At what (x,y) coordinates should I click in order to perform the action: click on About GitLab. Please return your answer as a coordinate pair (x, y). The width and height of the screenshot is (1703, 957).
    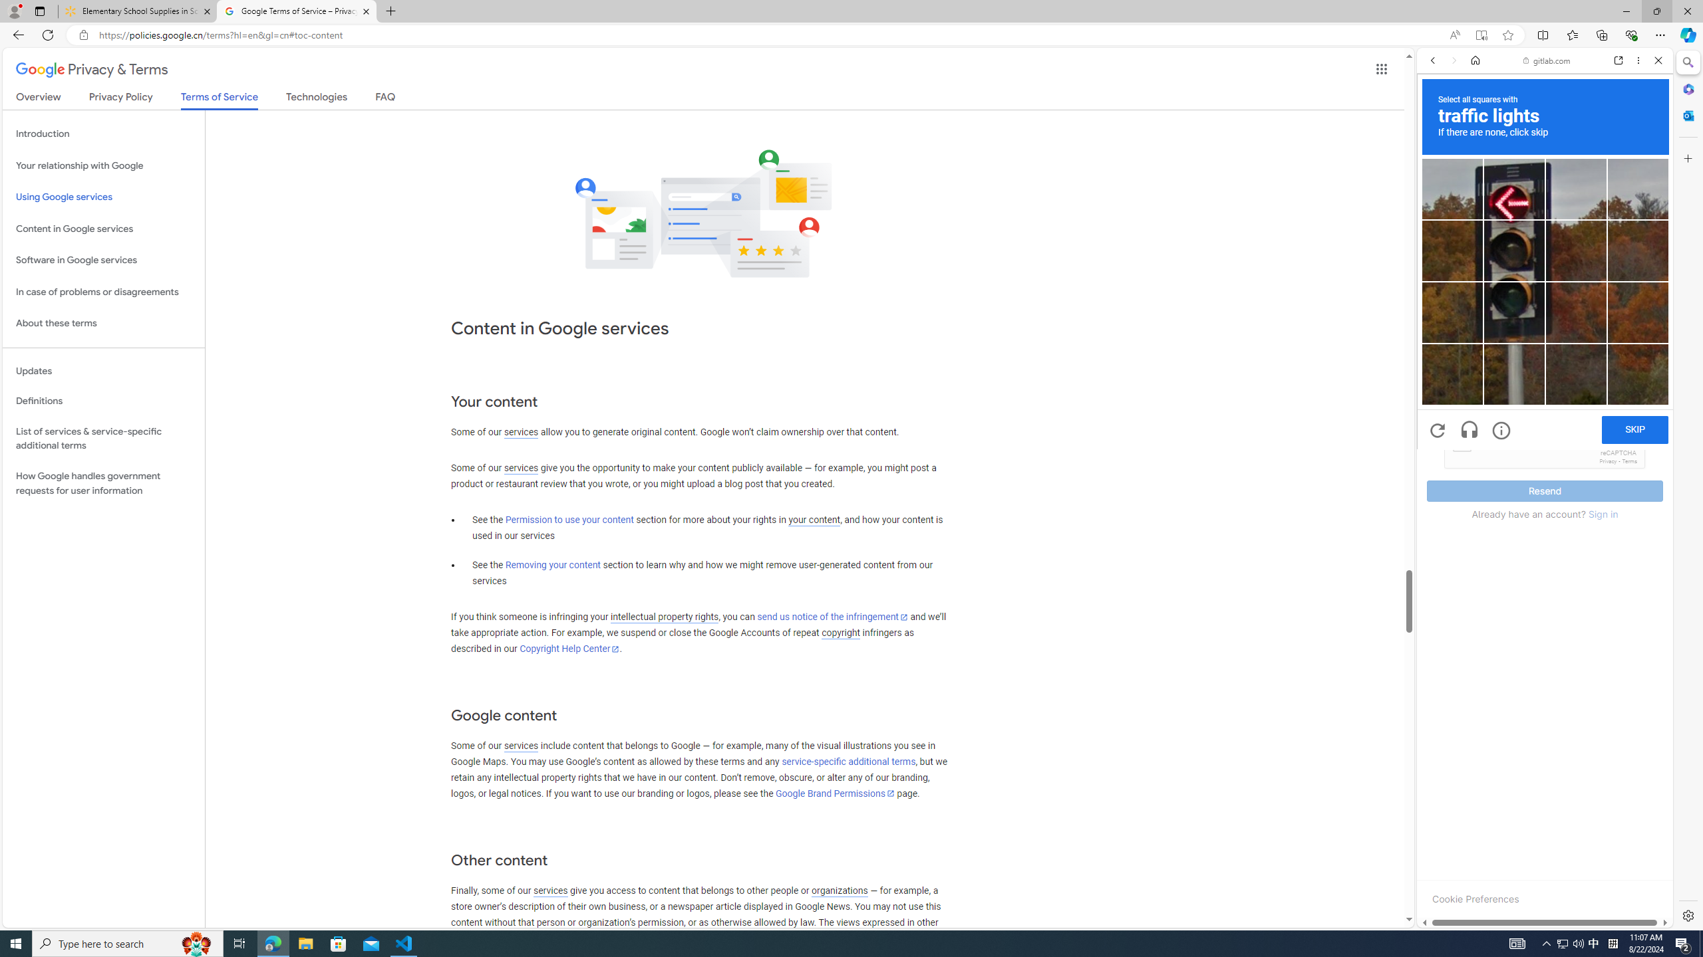
    Looking at the image, I should click on (1545, 393).